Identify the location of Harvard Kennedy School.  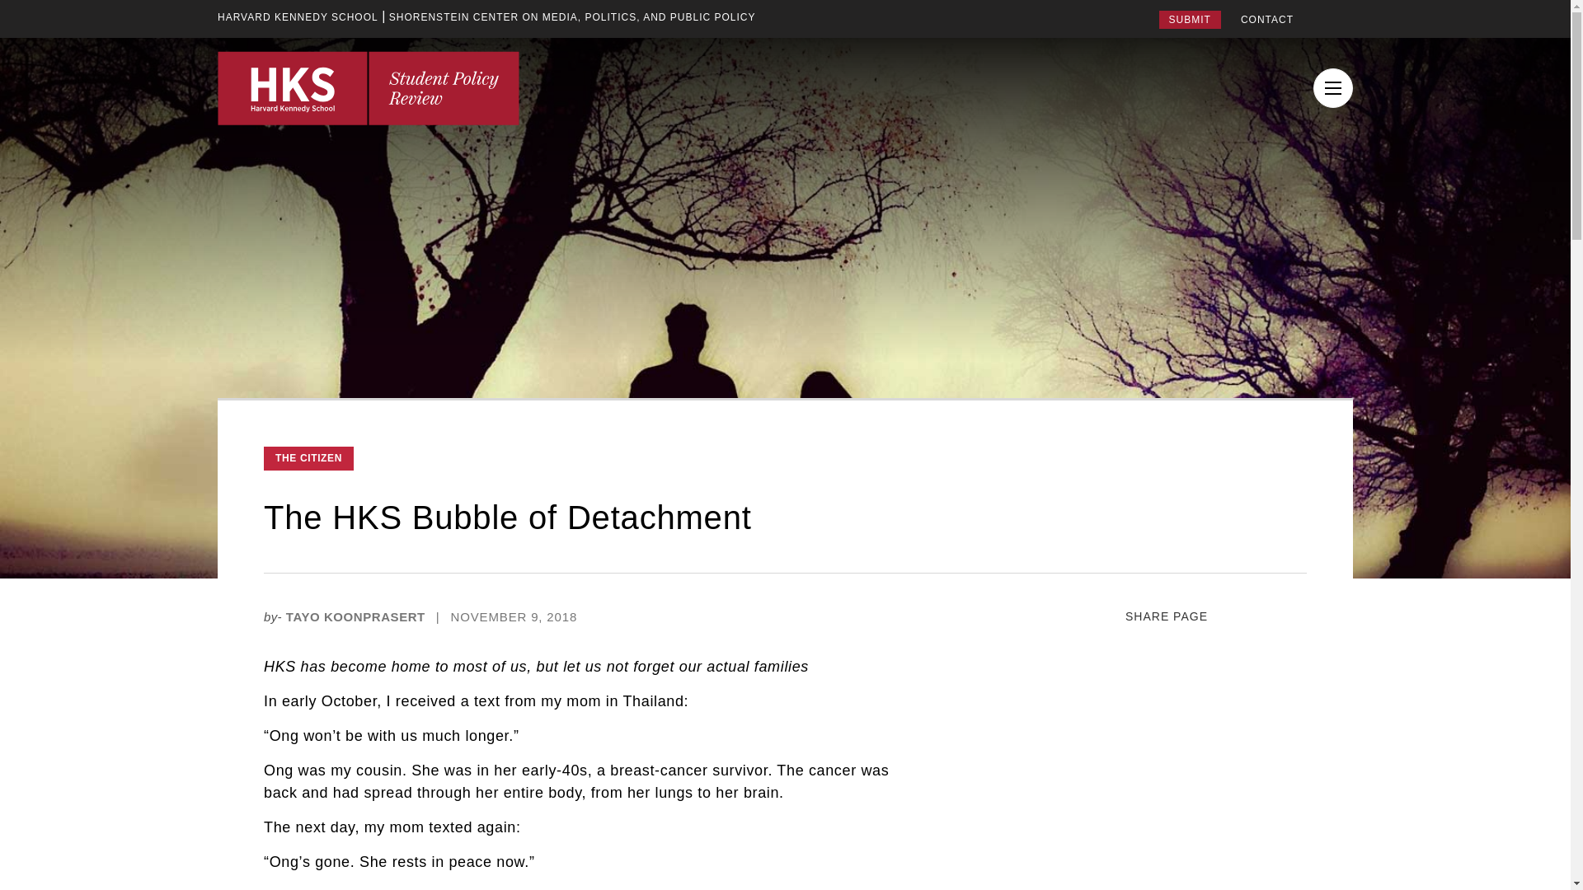
(298, 16).